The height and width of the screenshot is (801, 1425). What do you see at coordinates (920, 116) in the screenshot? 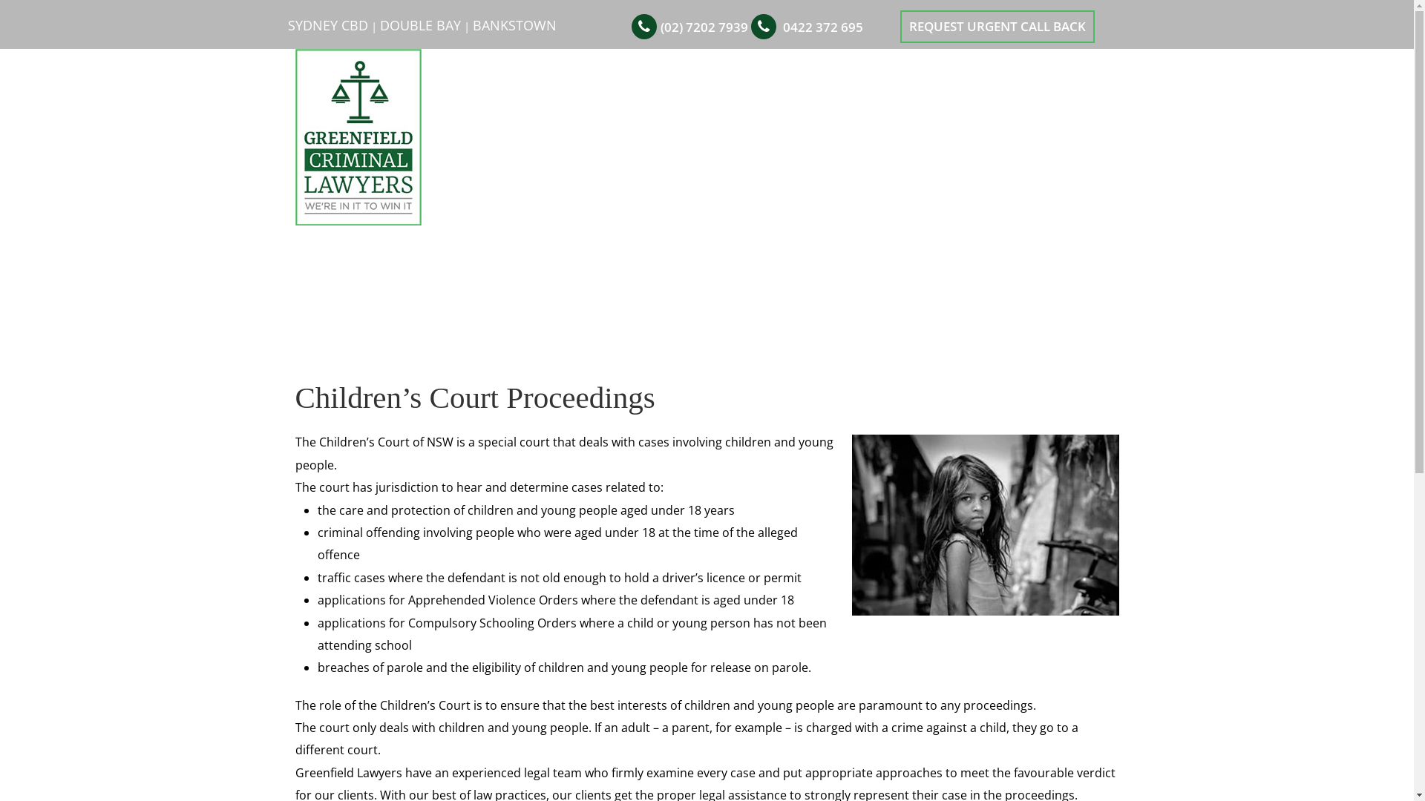
I see `CRIMINAL OFFENCES` at bounding box center [920, 116].